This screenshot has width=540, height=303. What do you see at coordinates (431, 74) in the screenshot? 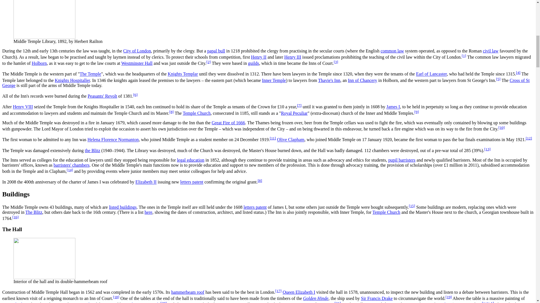
I see `Earl of Lancaster` at bounding box center [431, 74].